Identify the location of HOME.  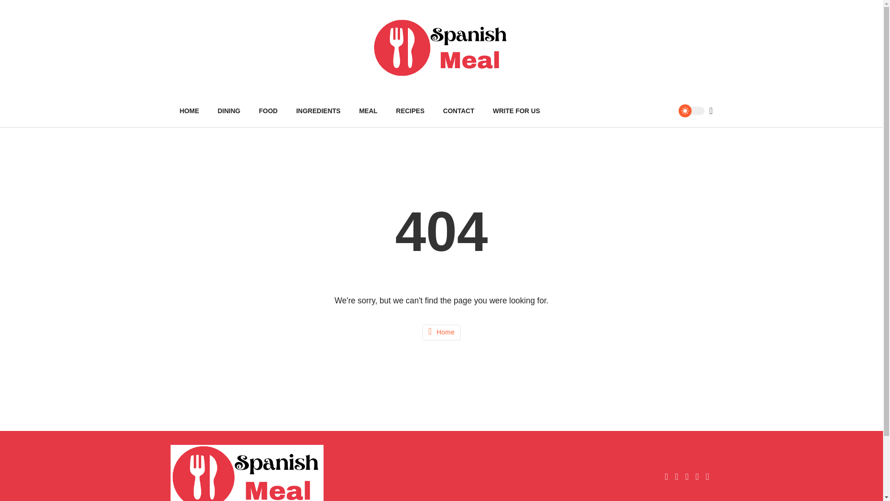
(189, 111).